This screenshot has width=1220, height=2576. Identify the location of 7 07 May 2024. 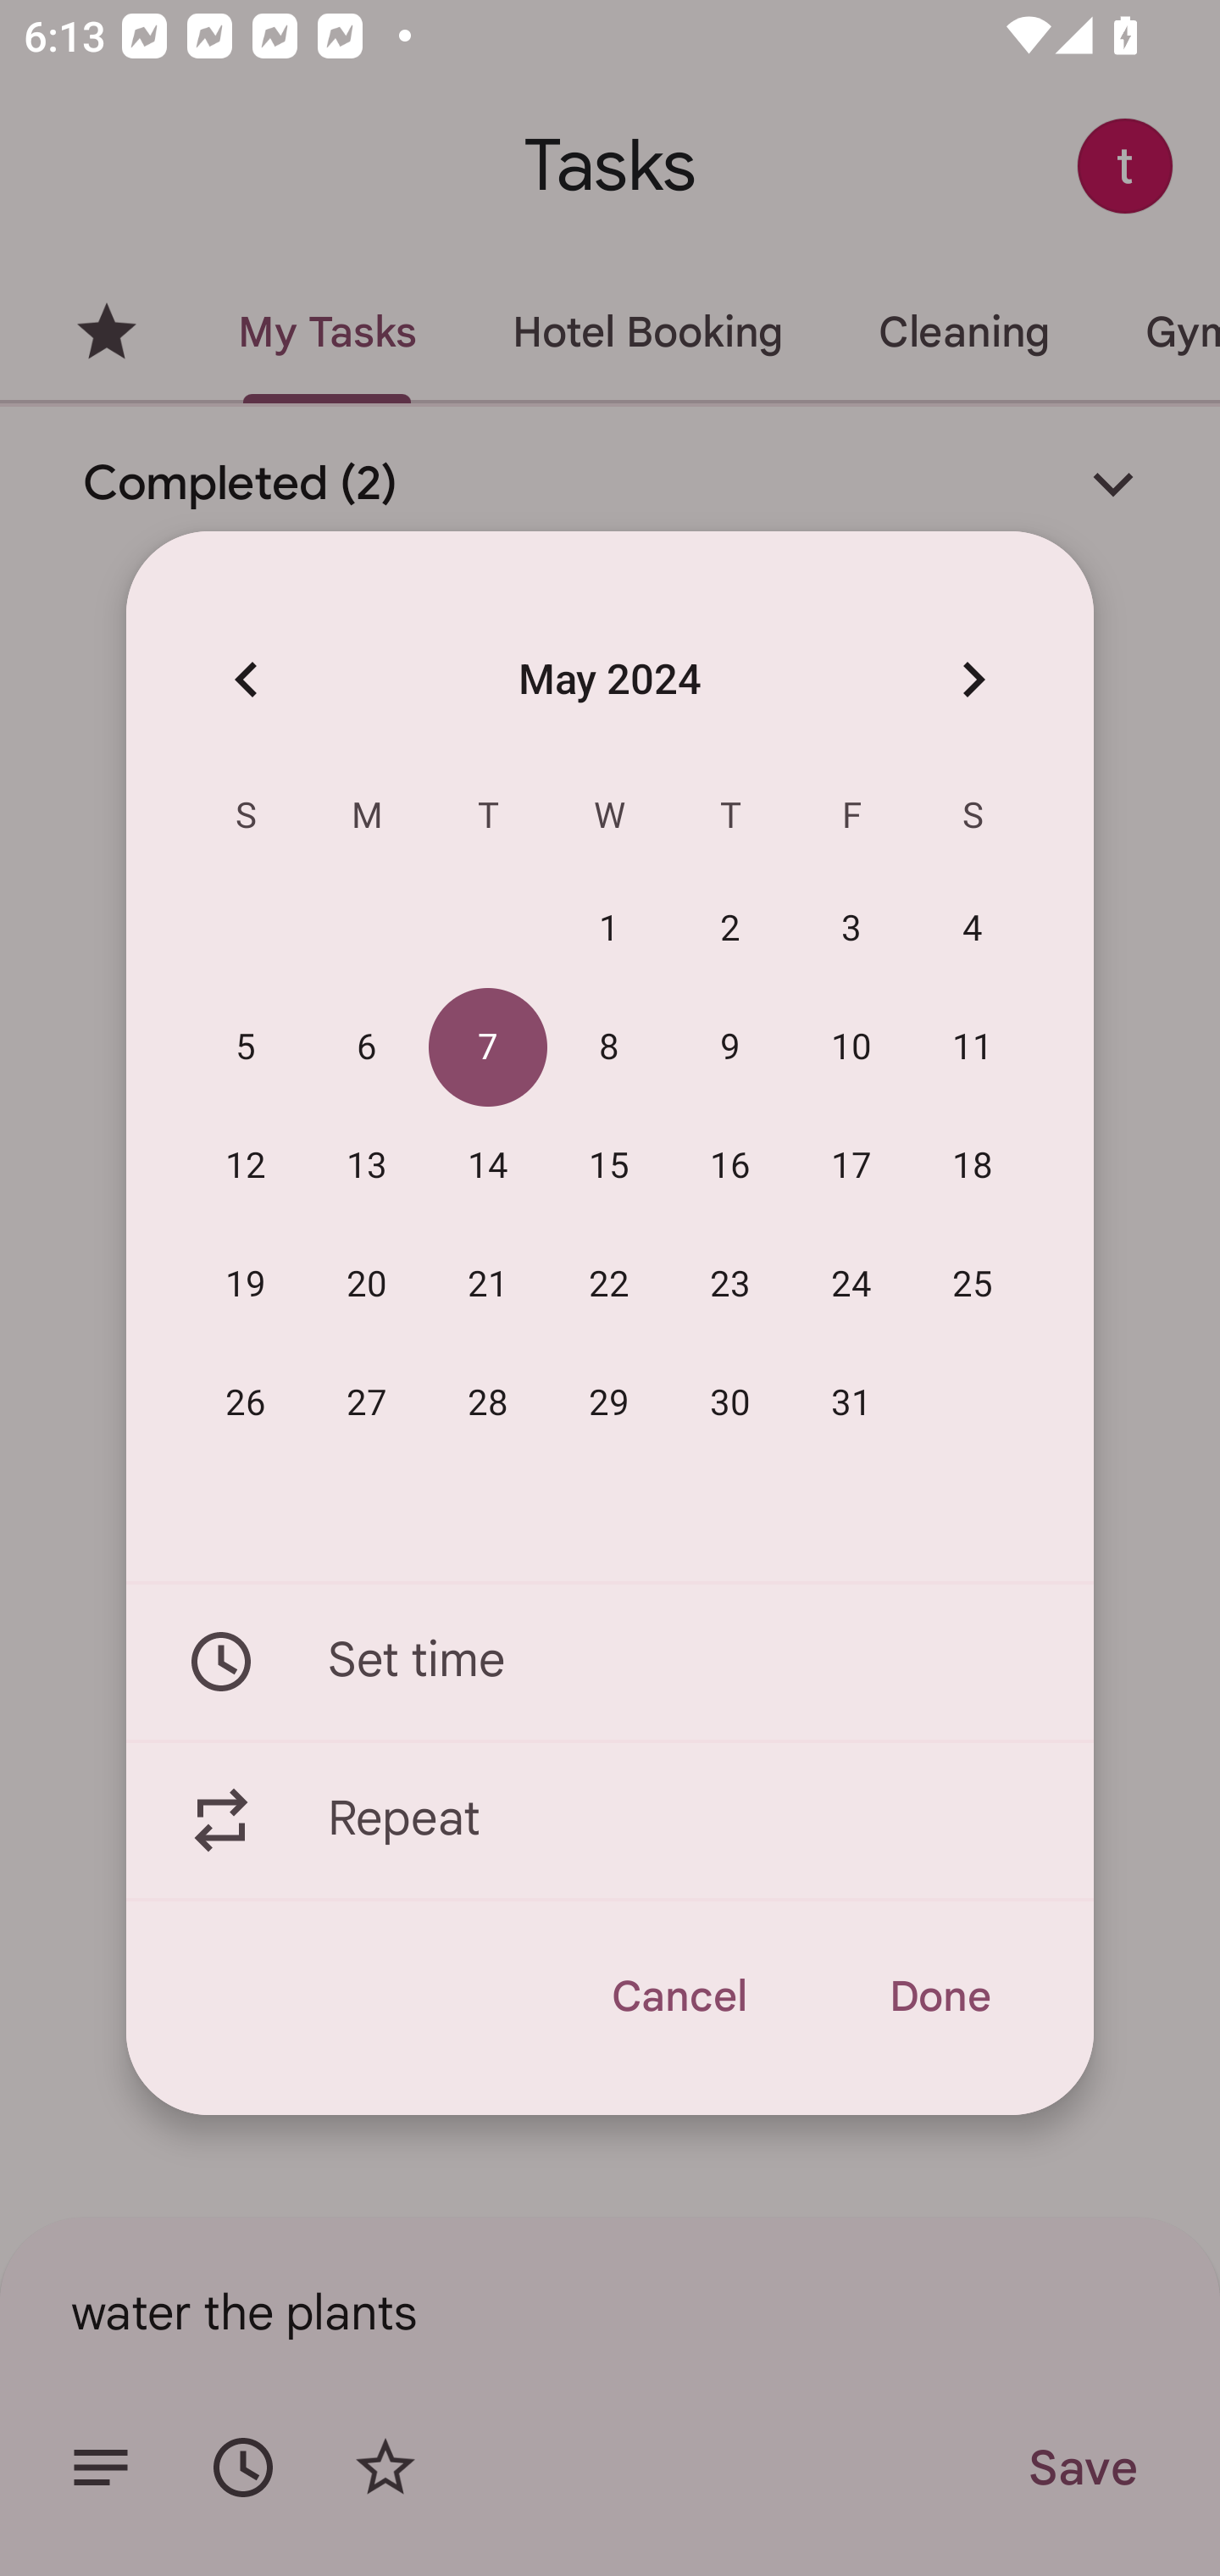
(488, 1048).